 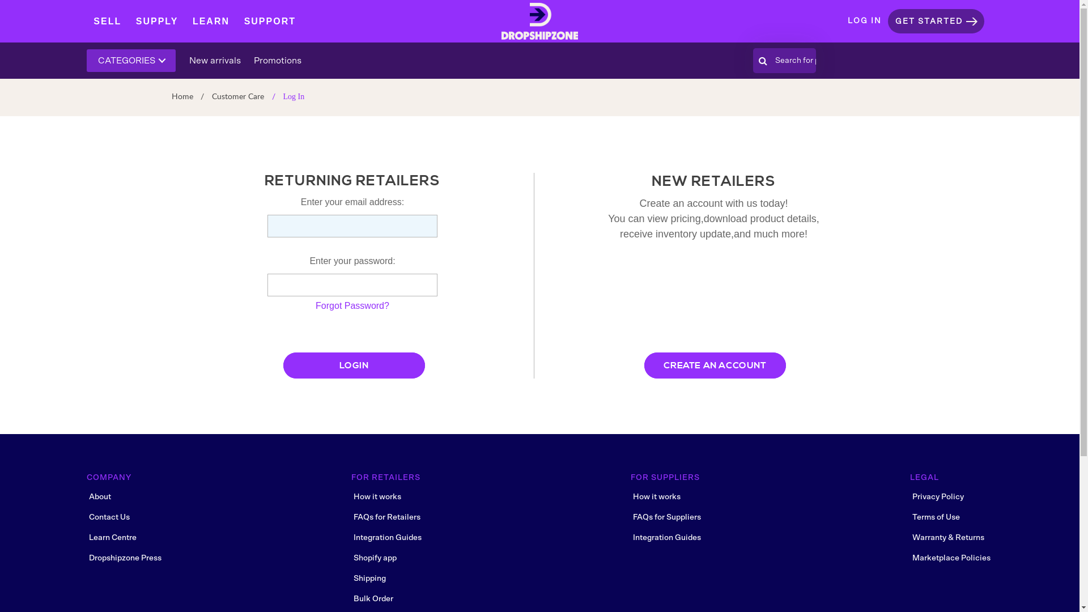 What do you see at coordinates (387, 517) in the screenshot?
I see `FAQs for Retailers` at bounding box center [387, 517].